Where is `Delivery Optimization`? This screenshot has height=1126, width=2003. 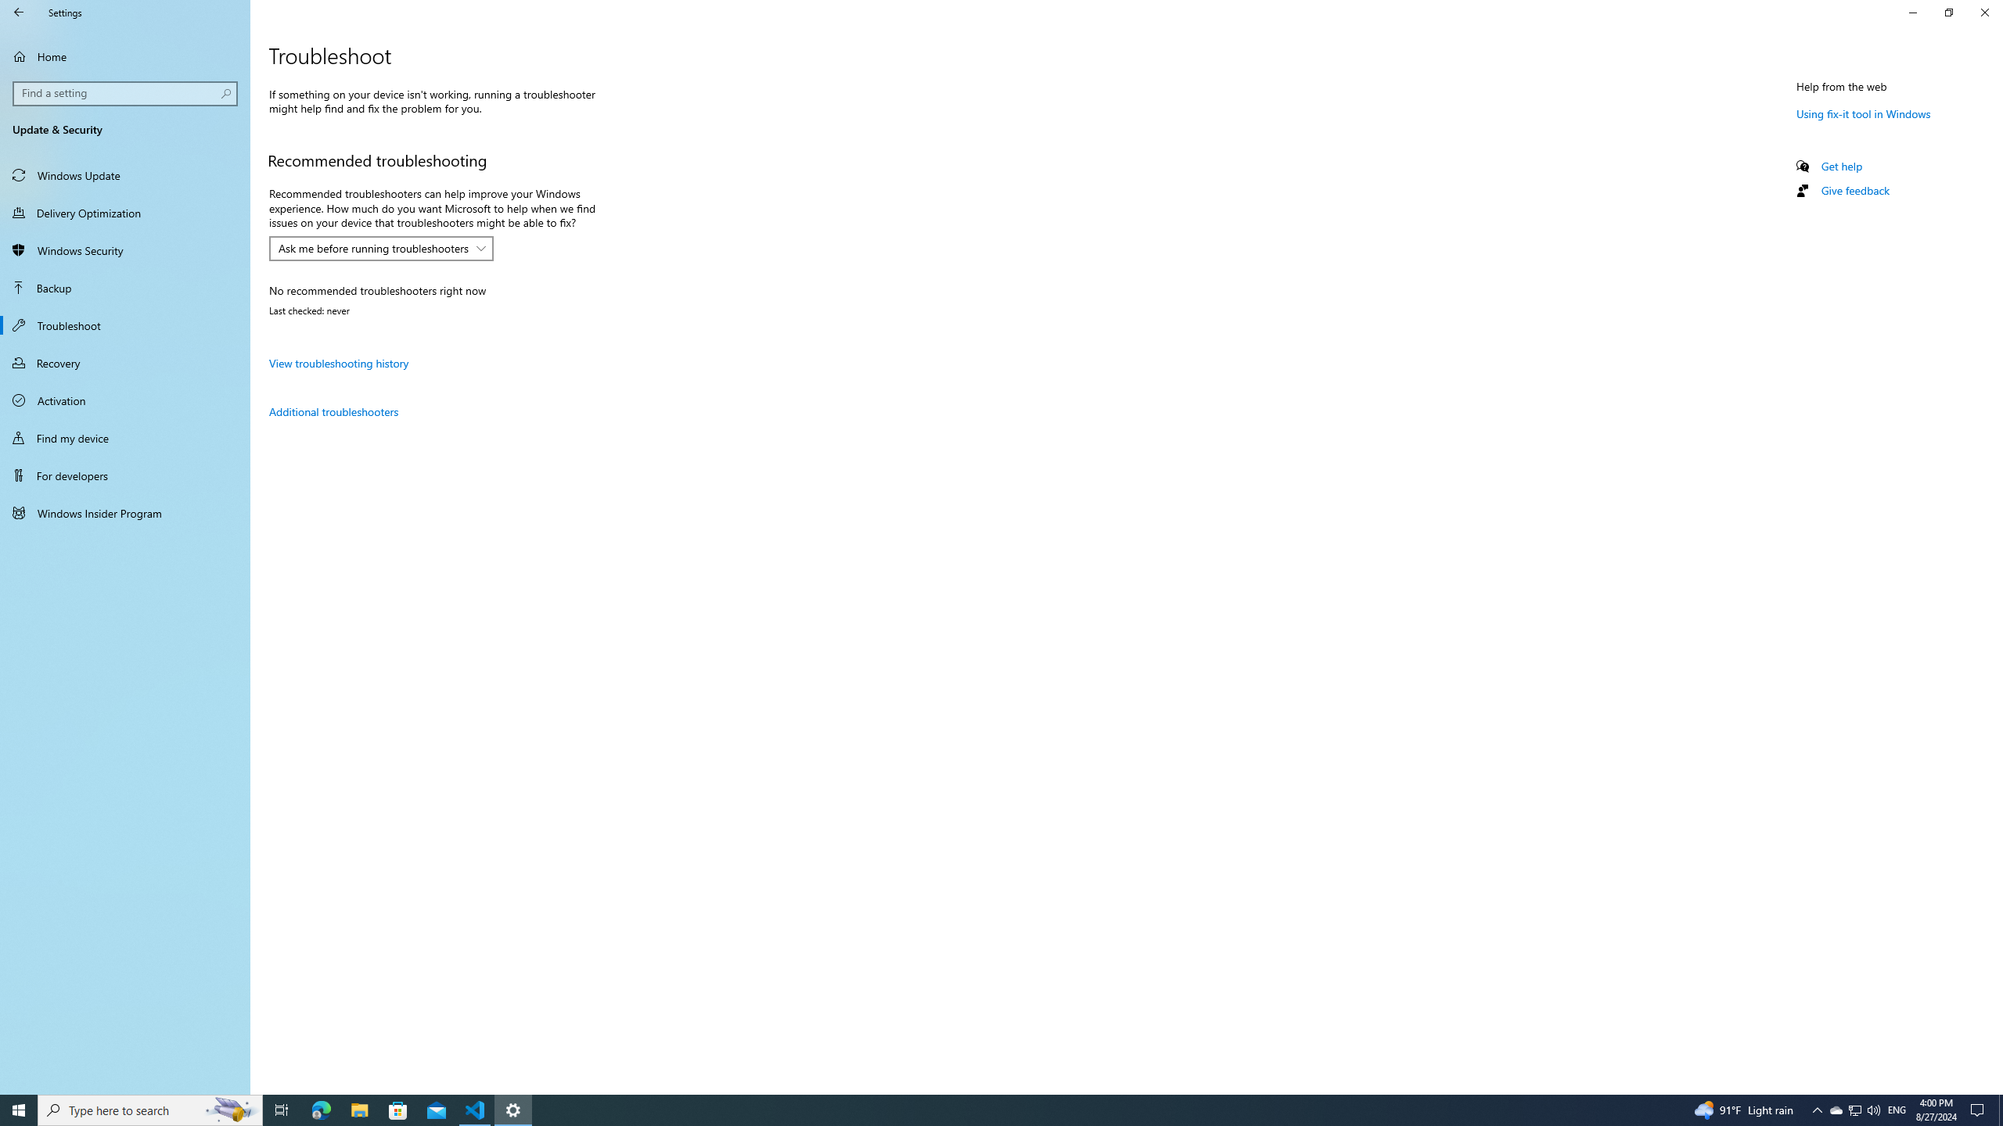 Delivery Optimization is located at coordinates (125, 213).